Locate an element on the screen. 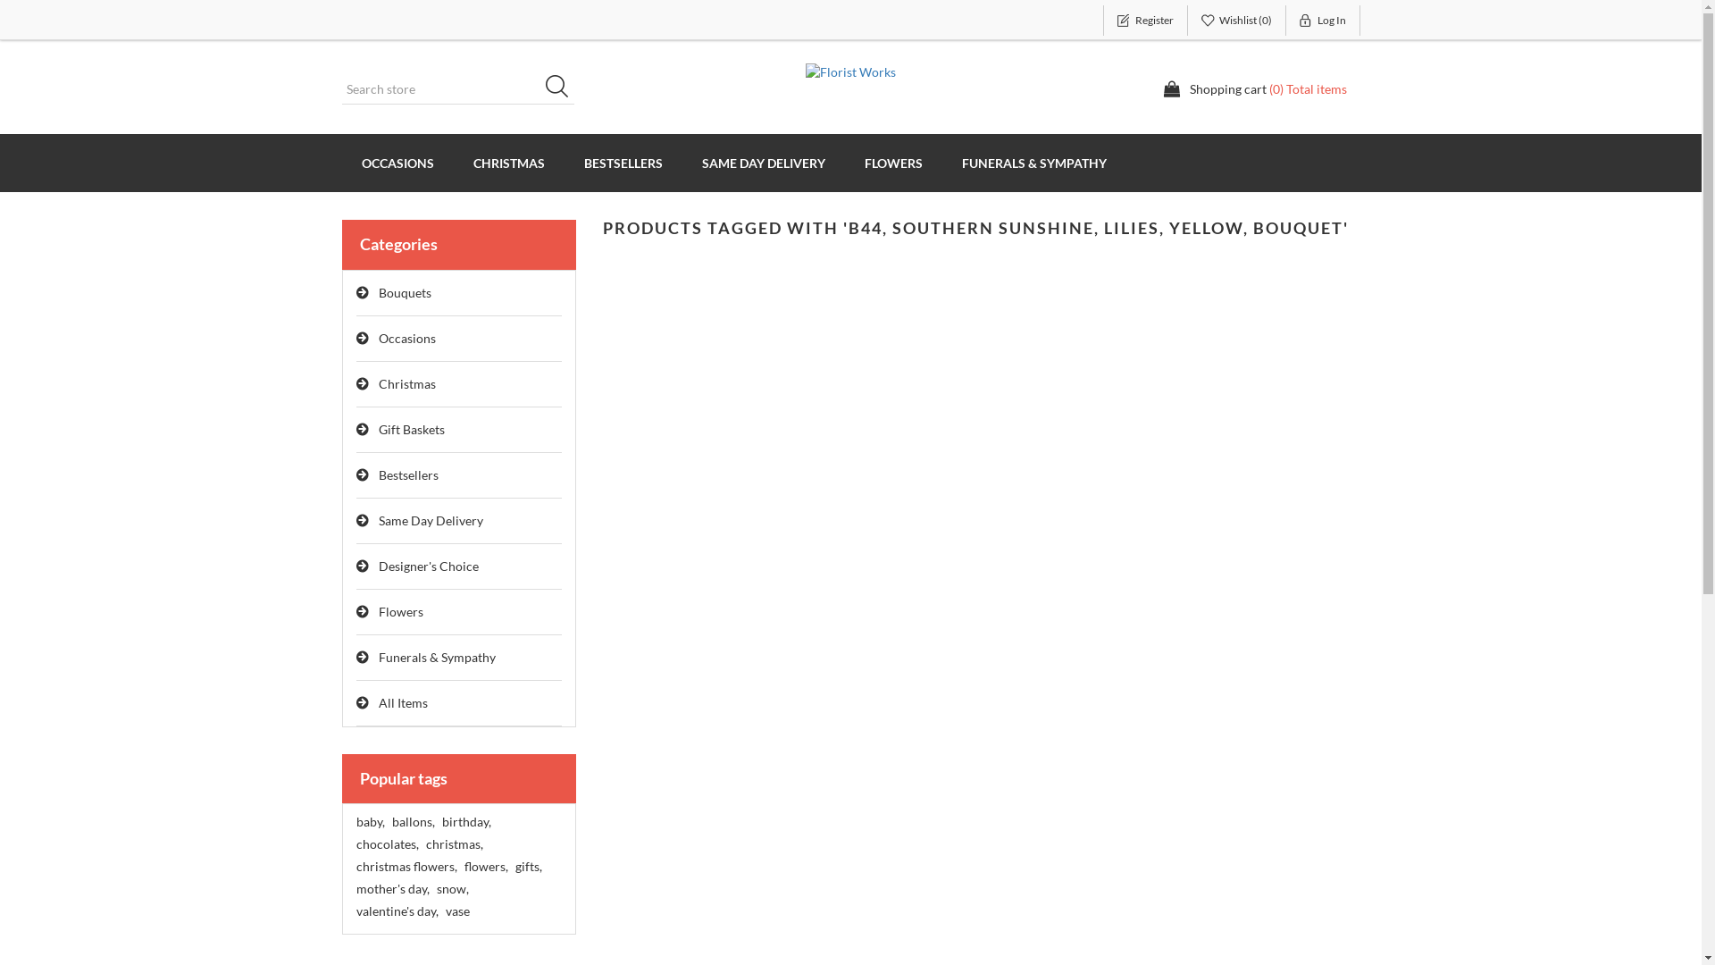 The height and width of the screenshot is (965, 1715). OCCASIONS is located at coordinates (397, 163).